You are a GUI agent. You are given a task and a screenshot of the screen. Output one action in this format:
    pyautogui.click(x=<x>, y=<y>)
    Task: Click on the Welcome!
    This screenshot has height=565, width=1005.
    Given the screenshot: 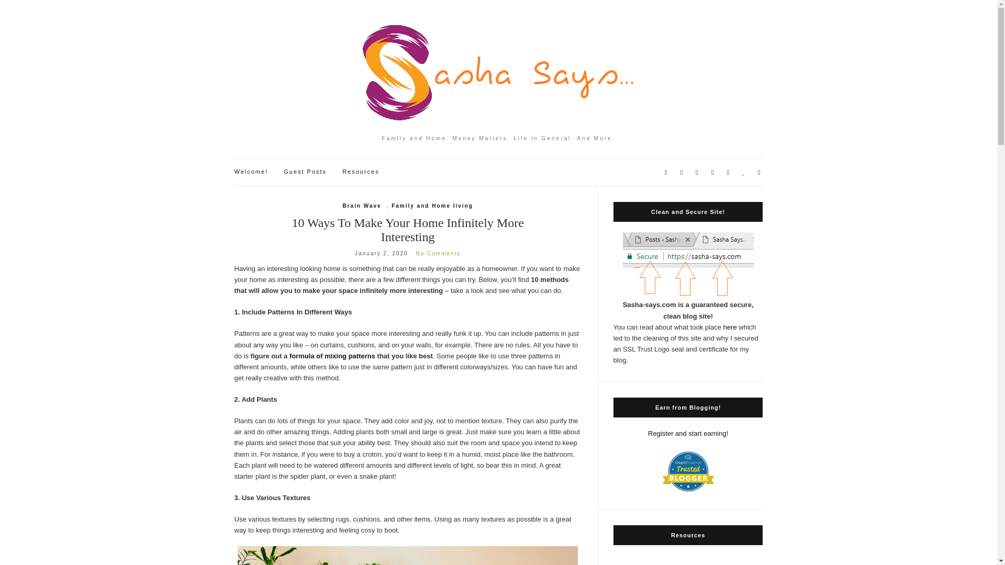 What is the action you would take?
    pyautogui.click(x=251, y=172)
    